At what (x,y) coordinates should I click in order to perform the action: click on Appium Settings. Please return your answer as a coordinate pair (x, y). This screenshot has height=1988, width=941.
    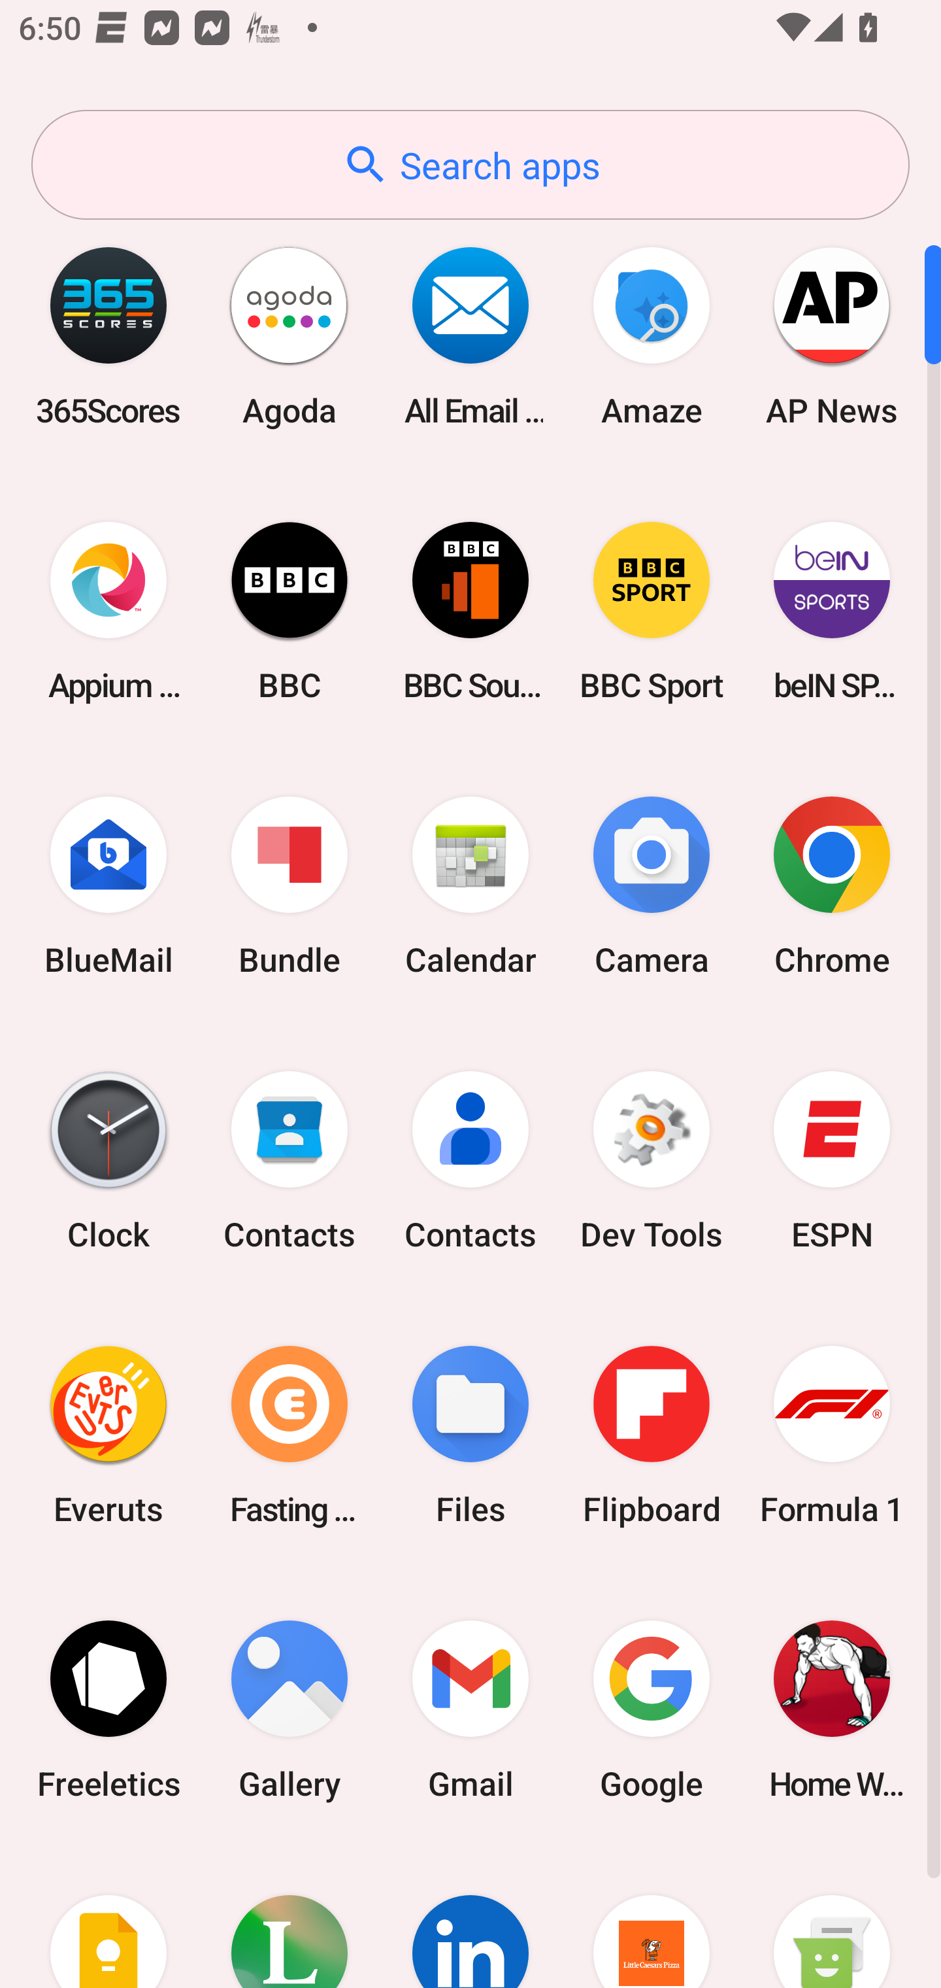
    Looking at the image, I should click on (108, 611).